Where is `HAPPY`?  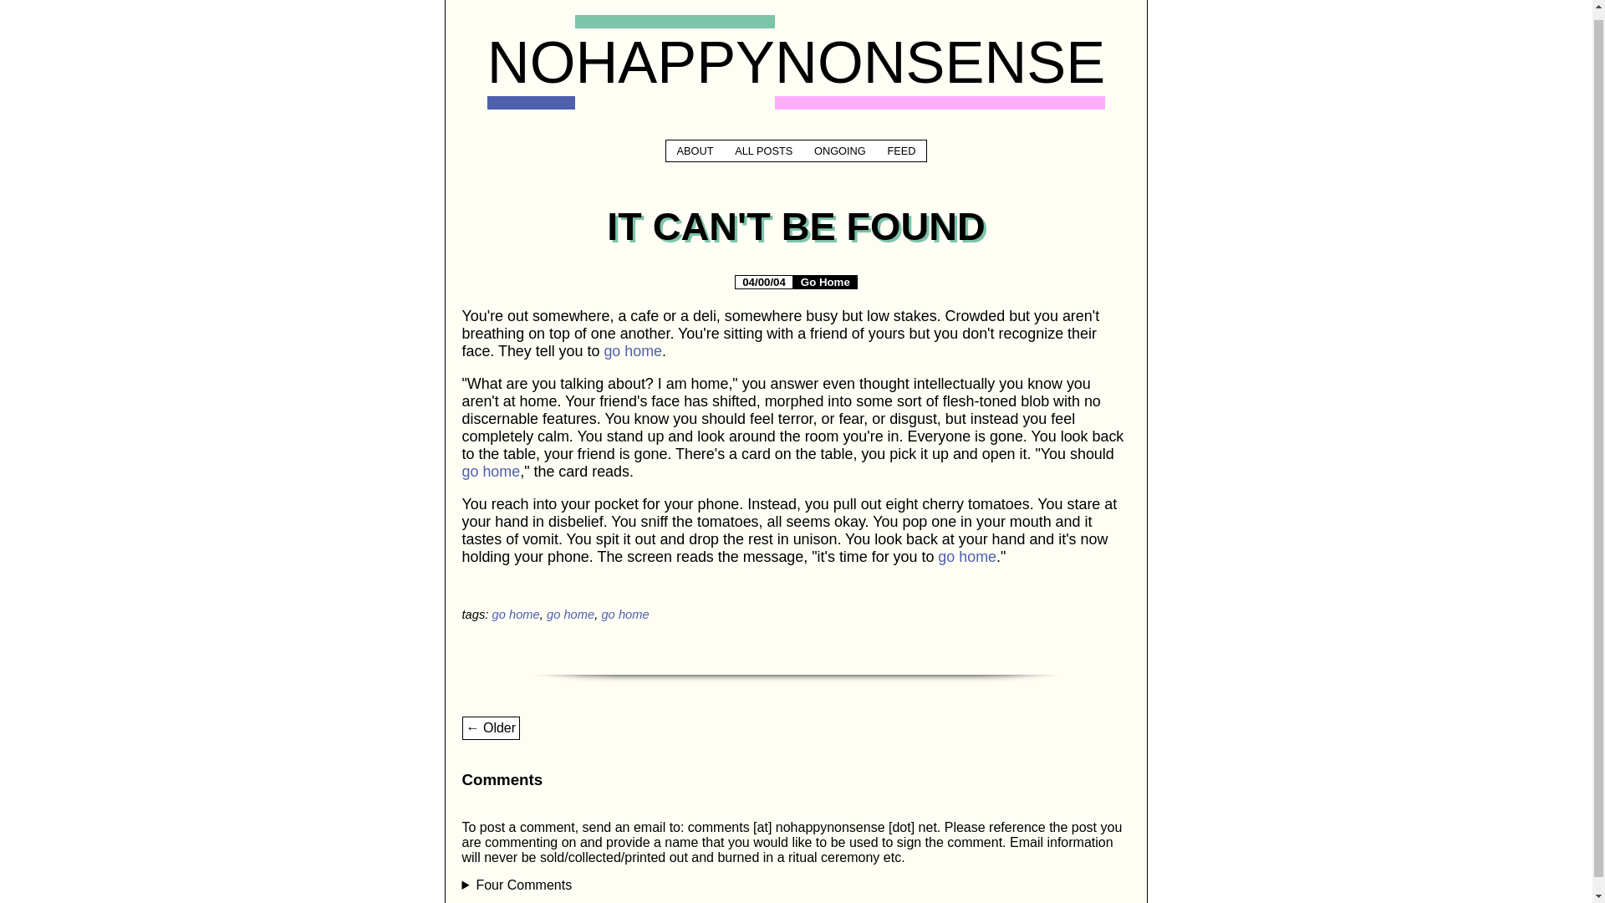 HAPPY is located at coordinates (675, 62).